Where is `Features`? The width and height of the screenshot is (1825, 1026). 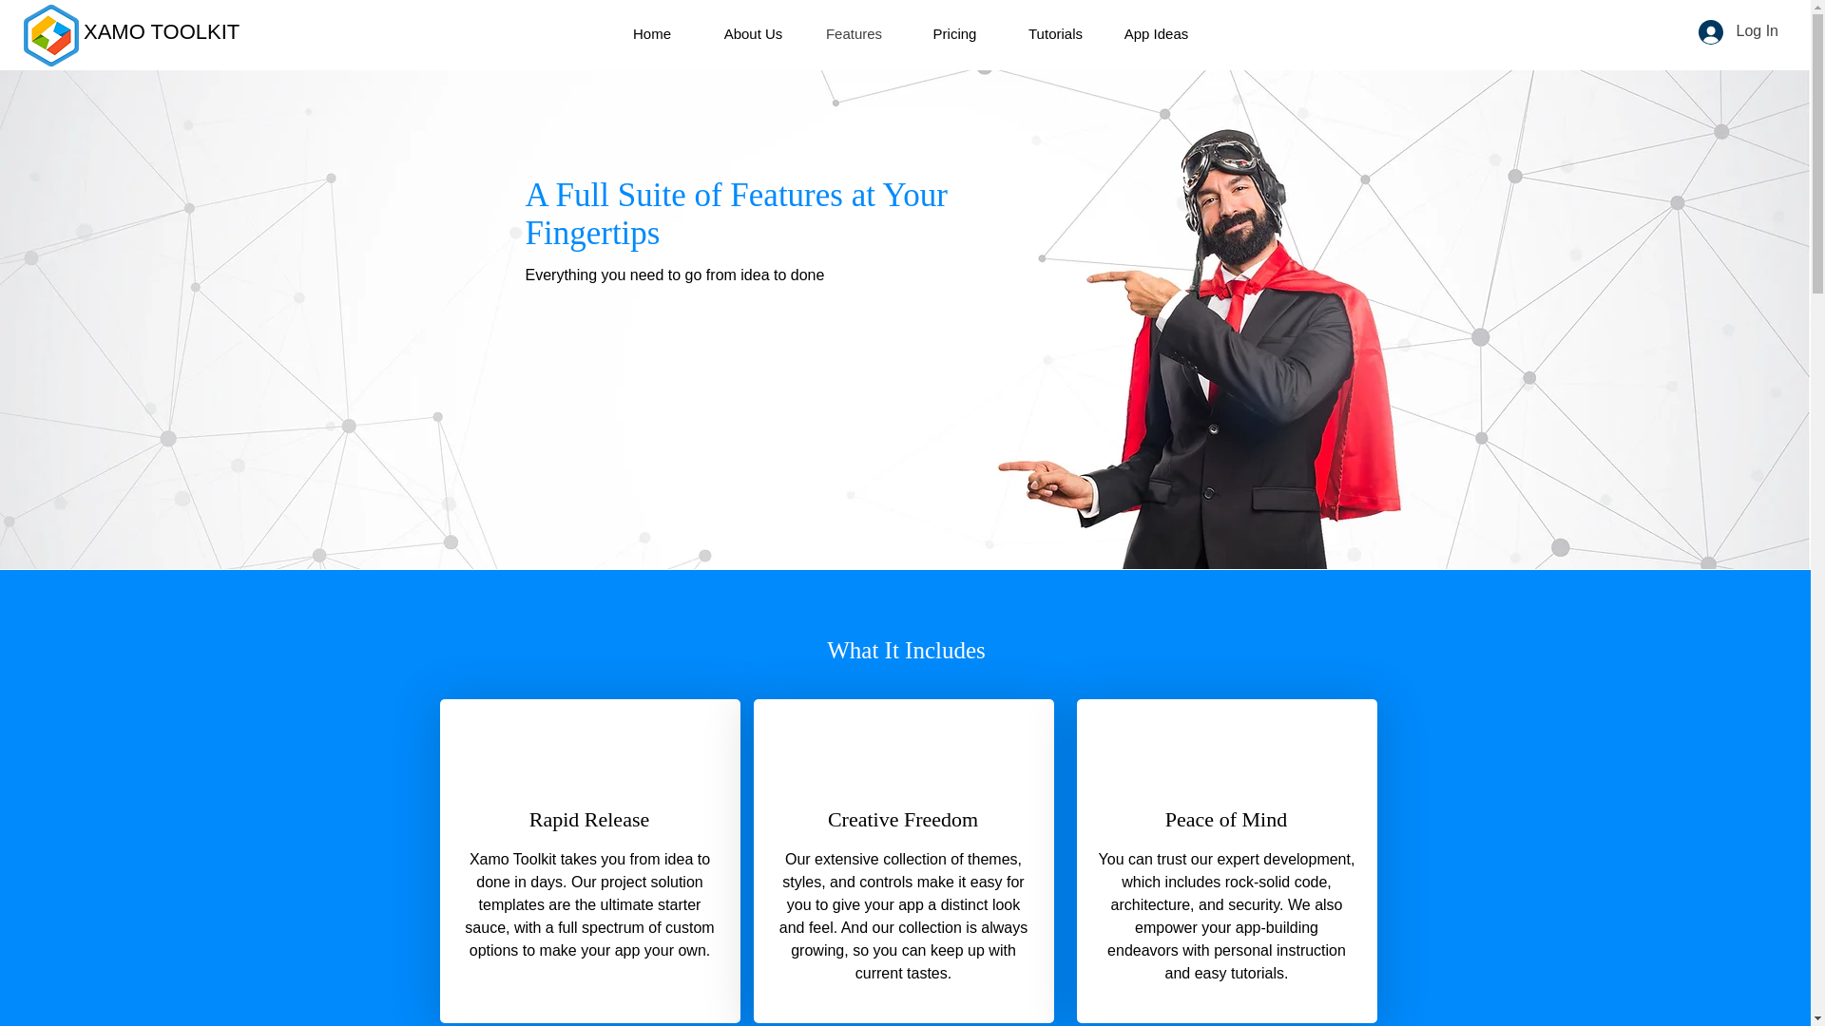 Features is located at coordinates (855, 34).